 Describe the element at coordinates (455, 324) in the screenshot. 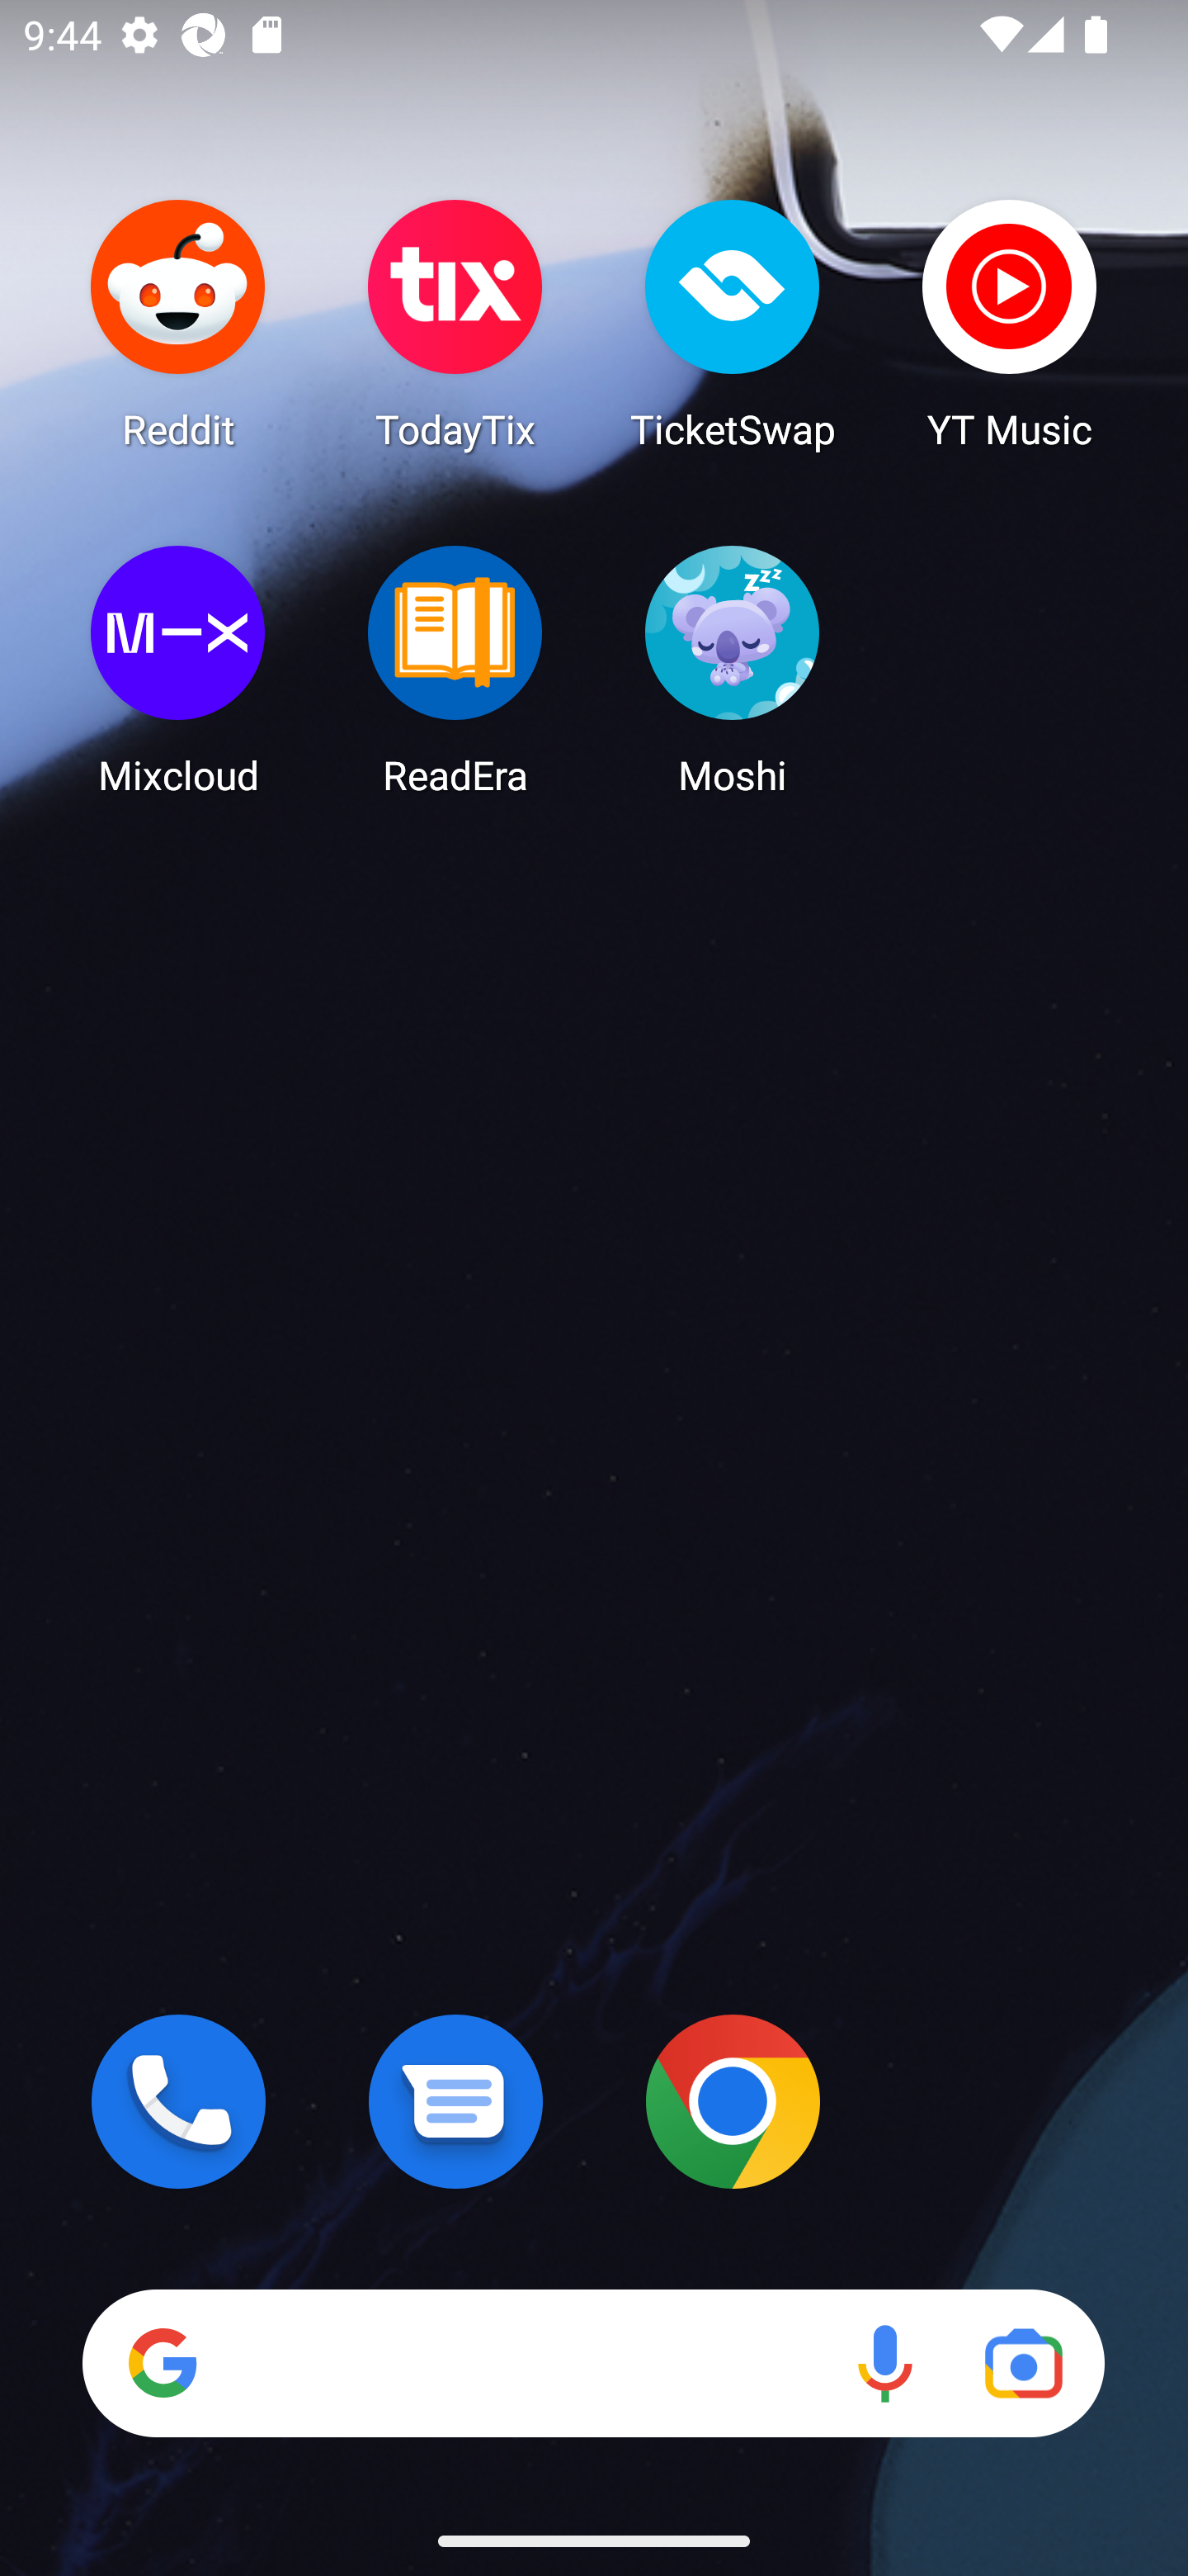

I see `TodayTix` at that location.